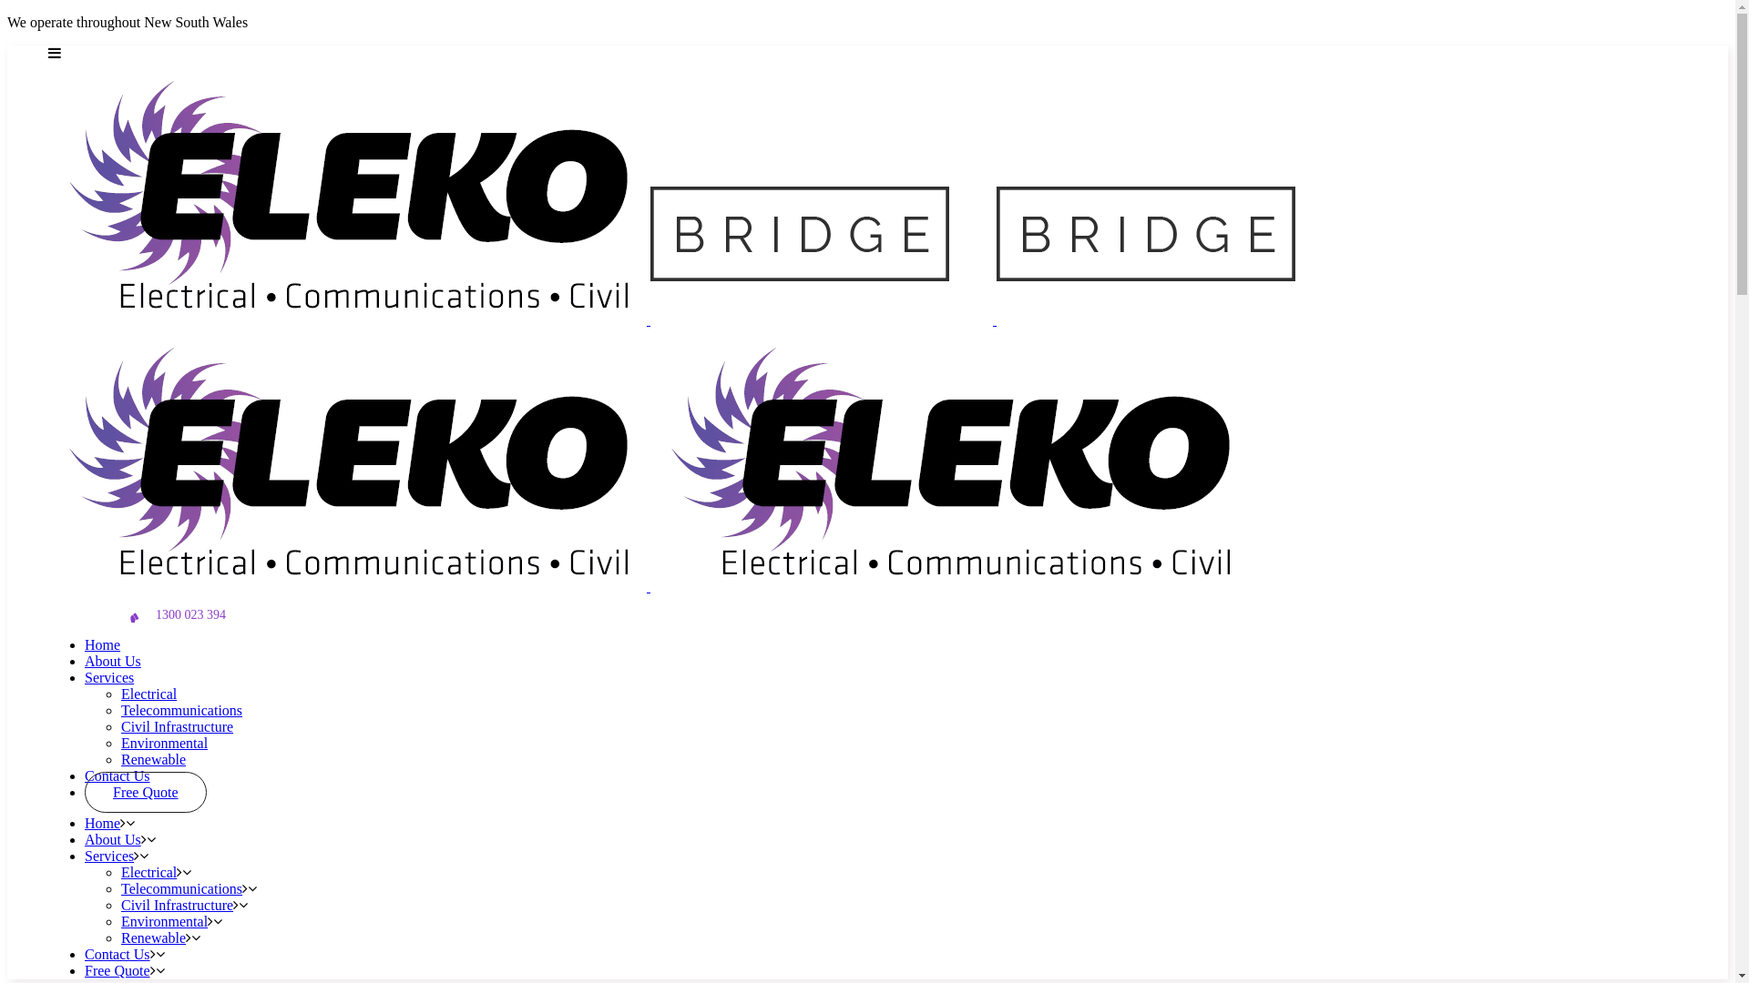  What do you see at coordinates (177, 905) in the screenshot?
I see `Civil Infrastructure` at bounding box center [177, 905].